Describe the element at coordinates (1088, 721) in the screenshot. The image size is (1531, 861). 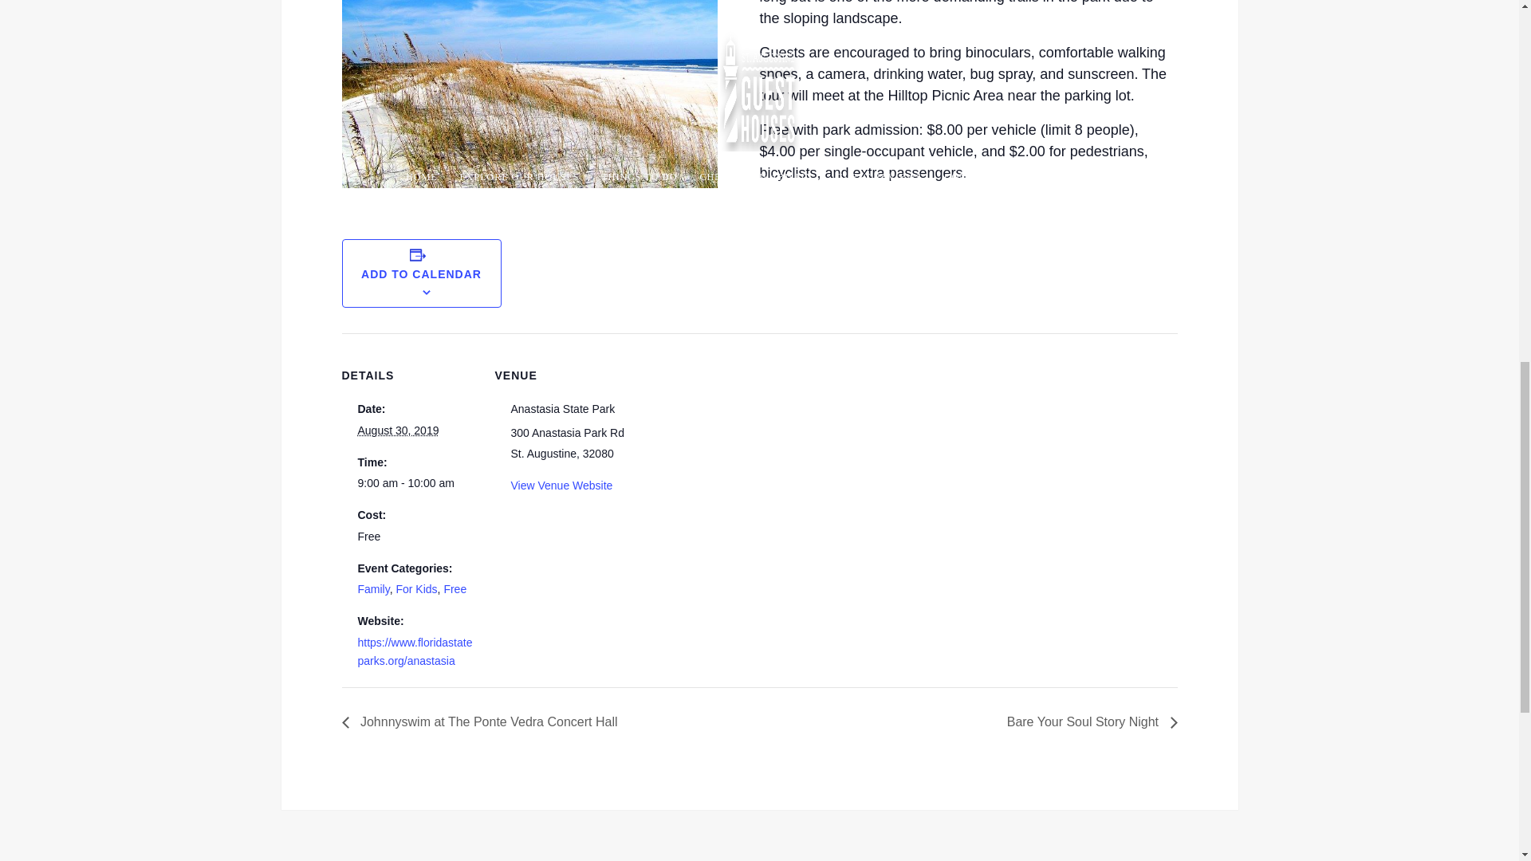
I see `Bare Your Soul Story Night` at that location.